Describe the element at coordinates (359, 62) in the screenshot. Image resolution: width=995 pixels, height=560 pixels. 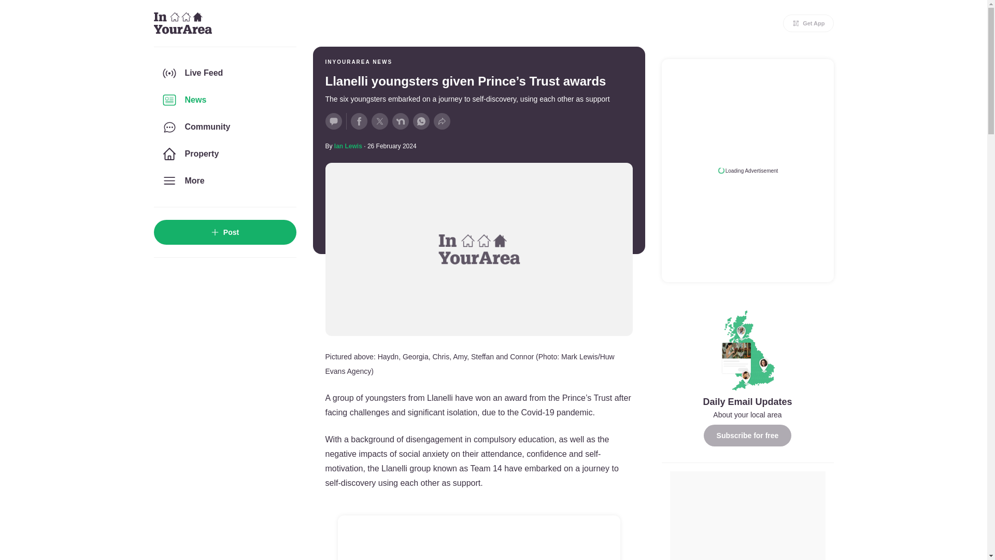
I see `INYOURAREA NEWS` at that location.